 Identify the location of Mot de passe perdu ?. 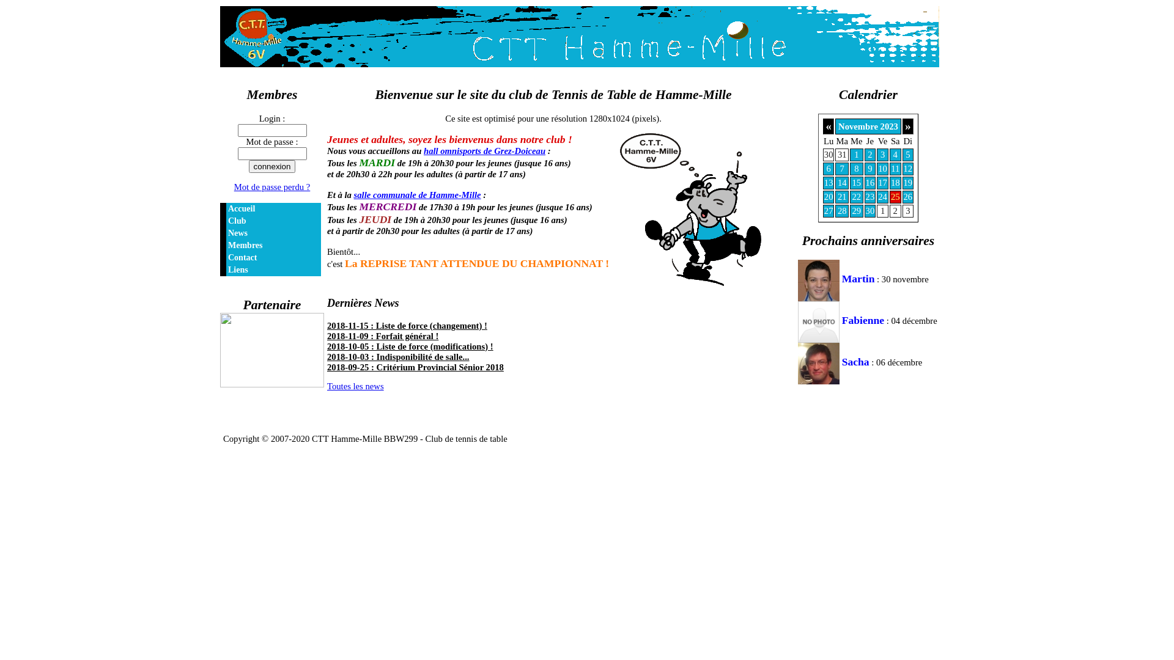
(273, 187).